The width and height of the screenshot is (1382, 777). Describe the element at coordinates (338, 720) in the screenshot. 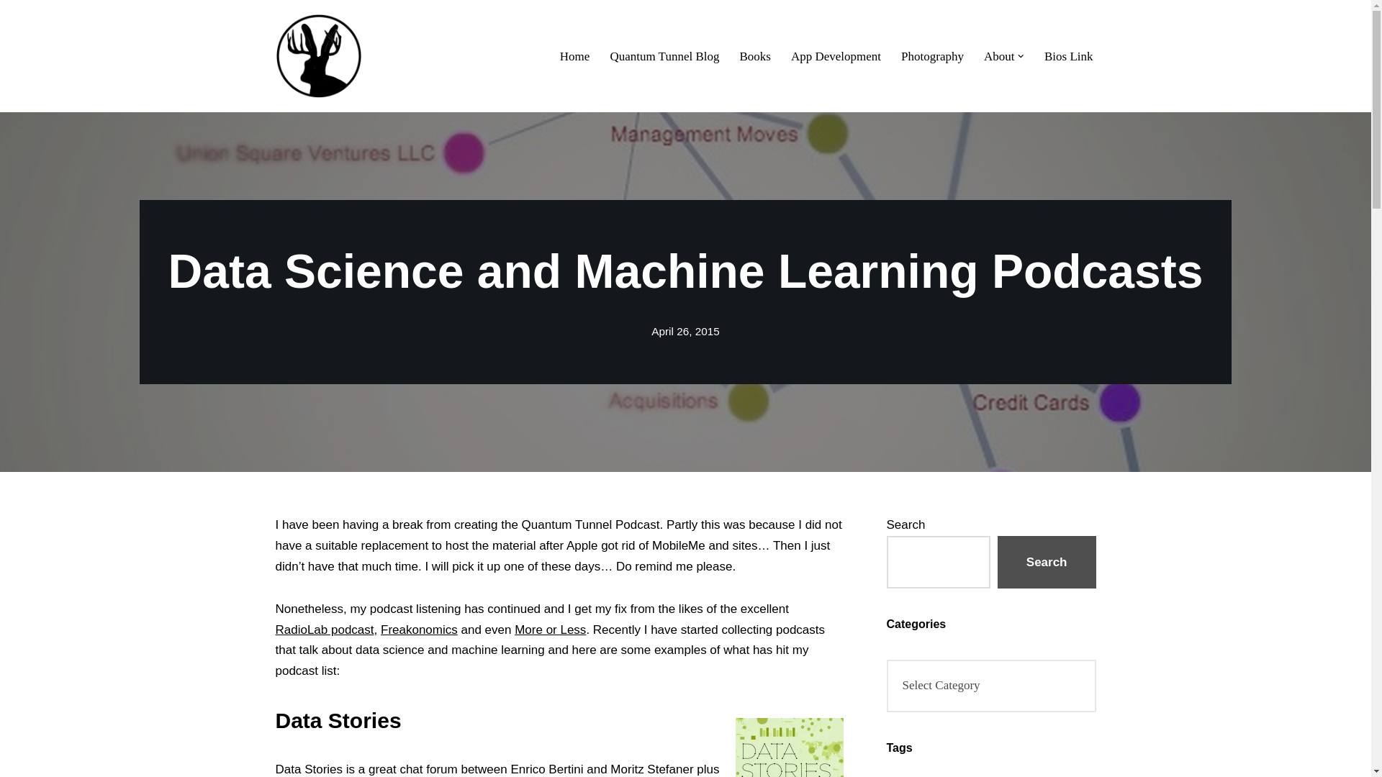

I see `Data Stories` at that location.